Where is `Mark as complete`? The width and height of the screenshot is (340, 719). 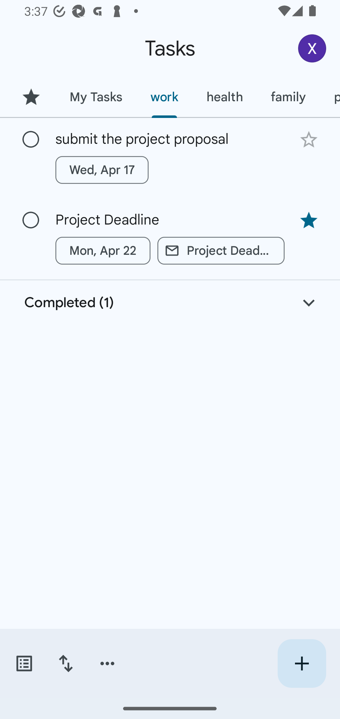
Mark as complete is located at coordinates (31, 220).